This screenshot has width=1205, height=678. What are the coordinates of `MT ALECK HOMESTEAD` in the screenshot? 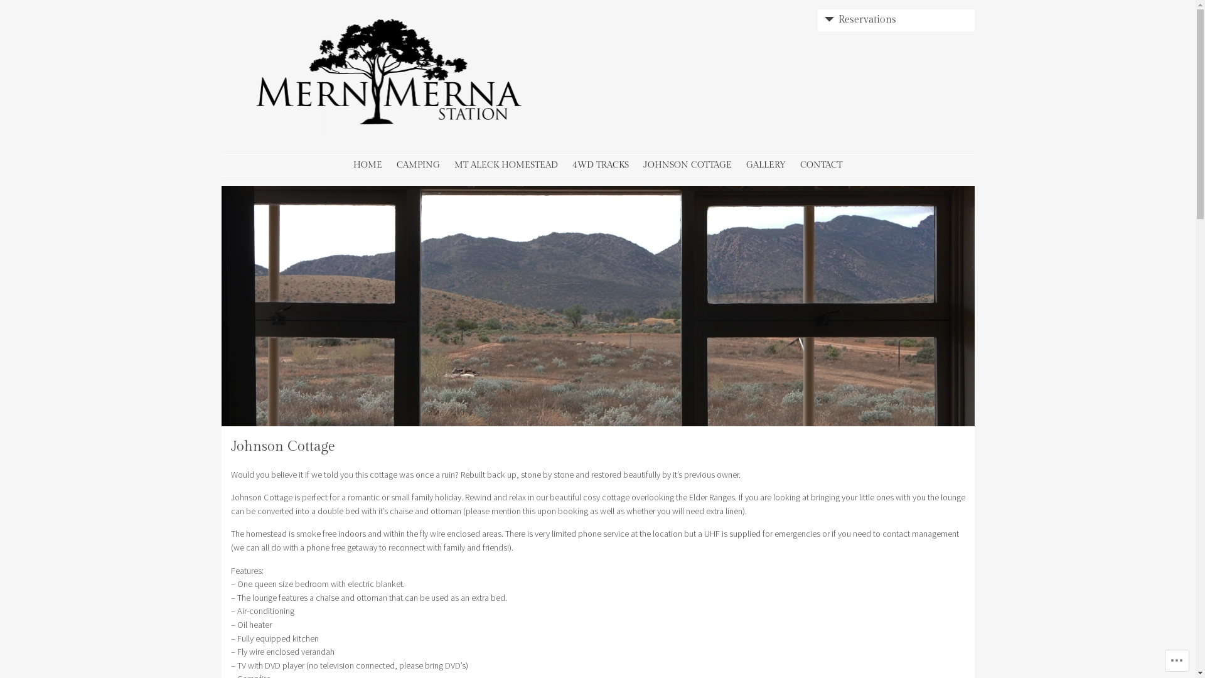 It's located at (506, 166).